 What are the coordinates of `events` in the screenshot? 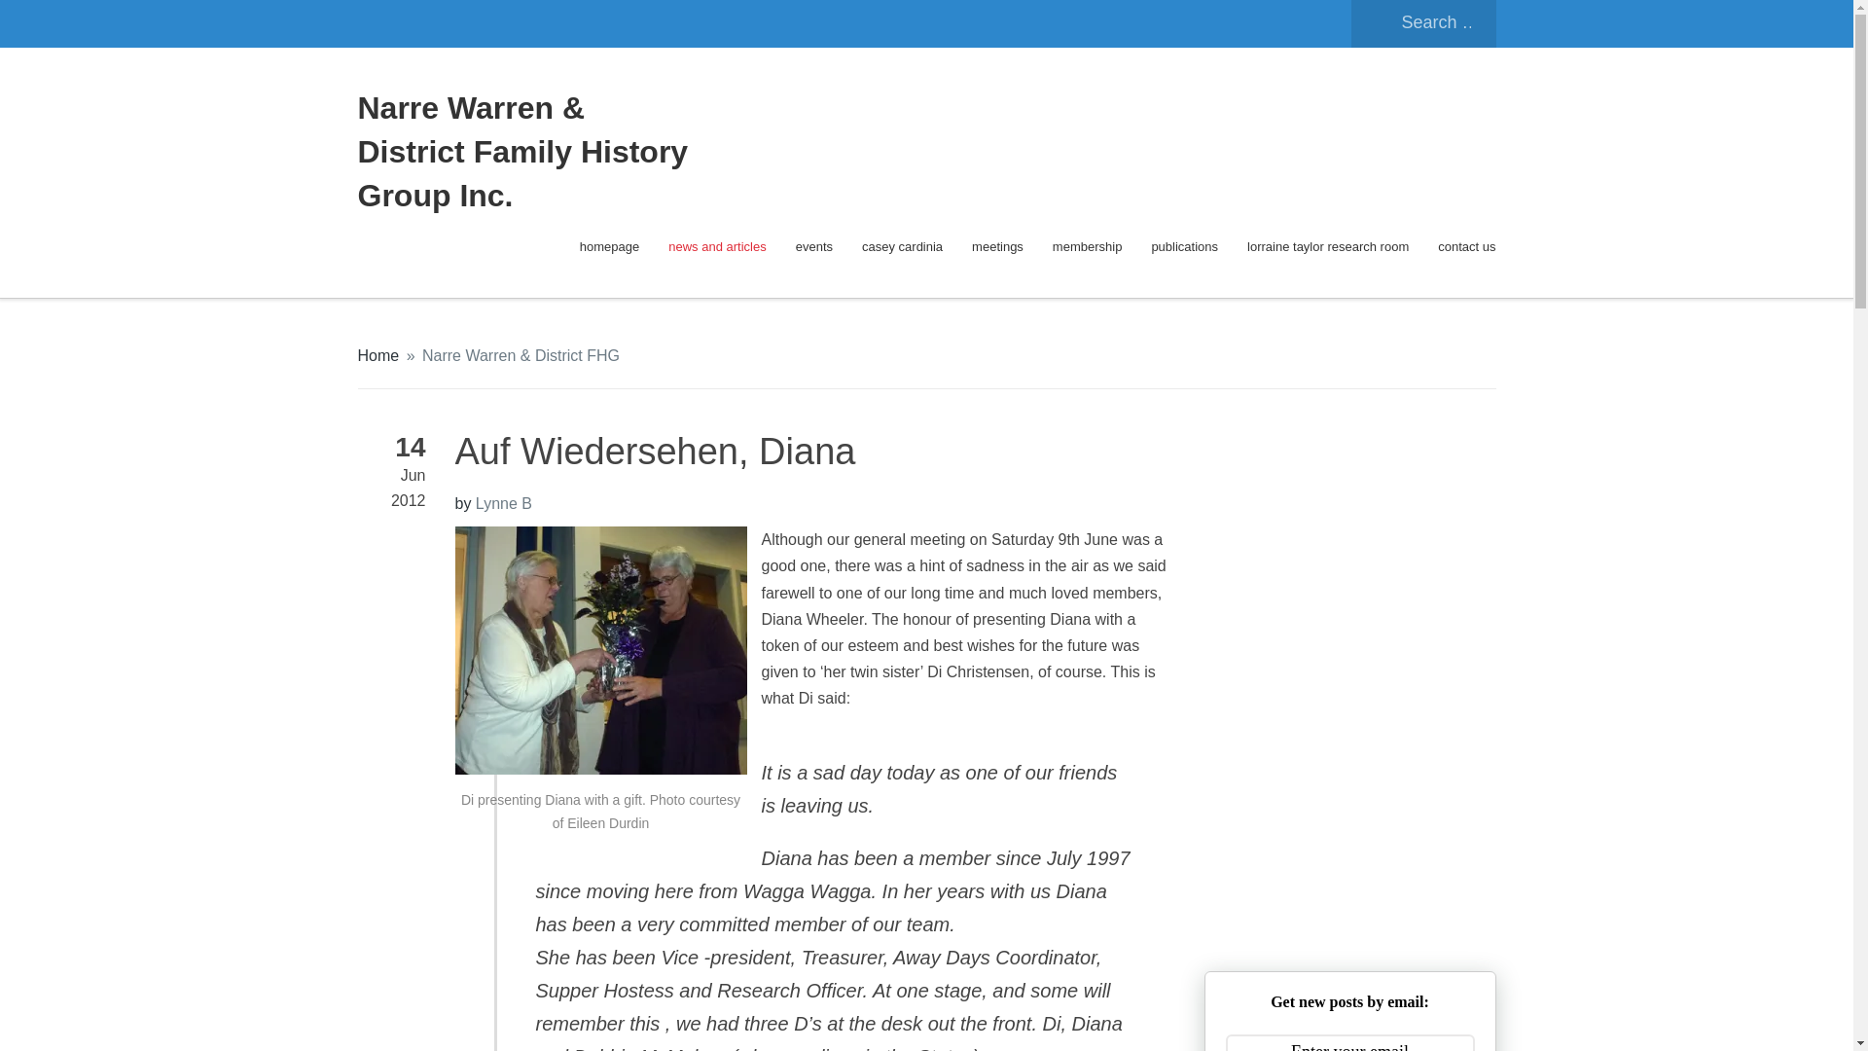 It's located at (813, 247).